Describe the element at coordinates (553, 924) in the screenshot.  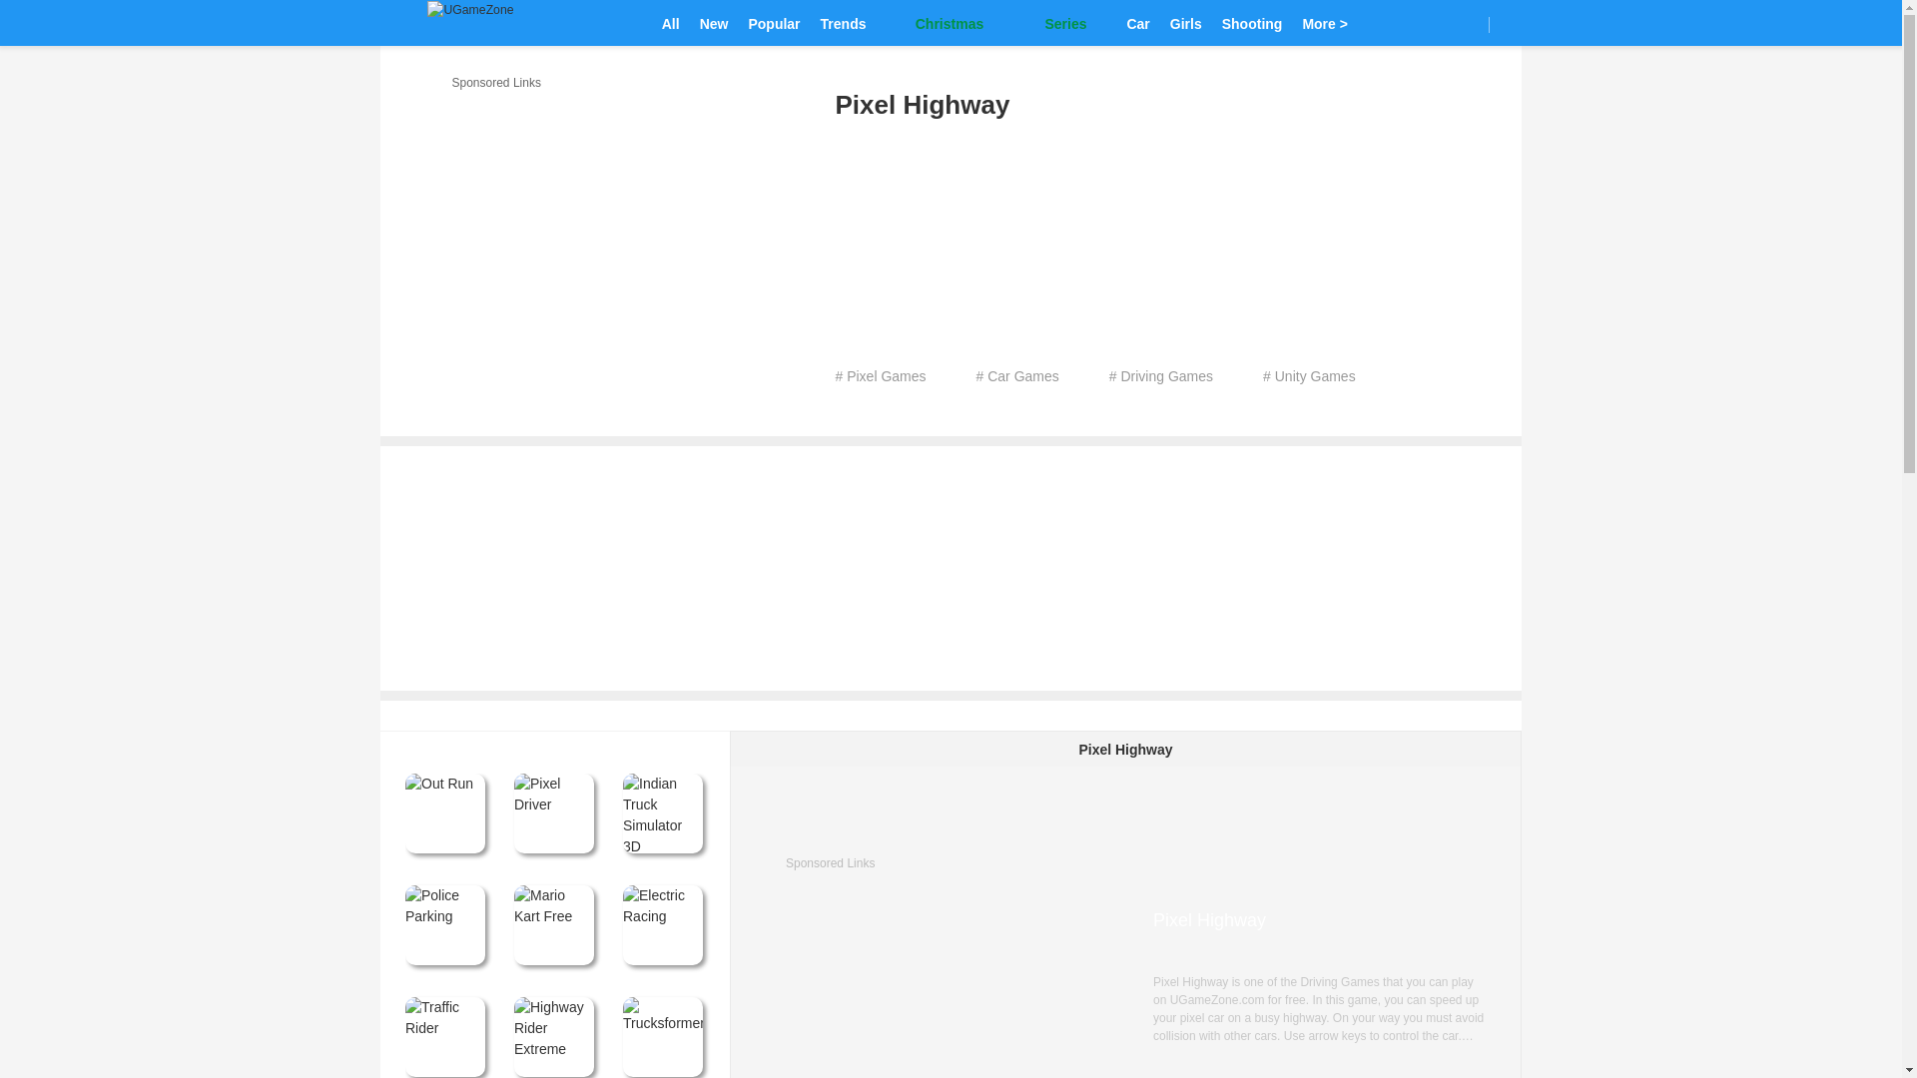
I see `Mario Kart Free` at that location.